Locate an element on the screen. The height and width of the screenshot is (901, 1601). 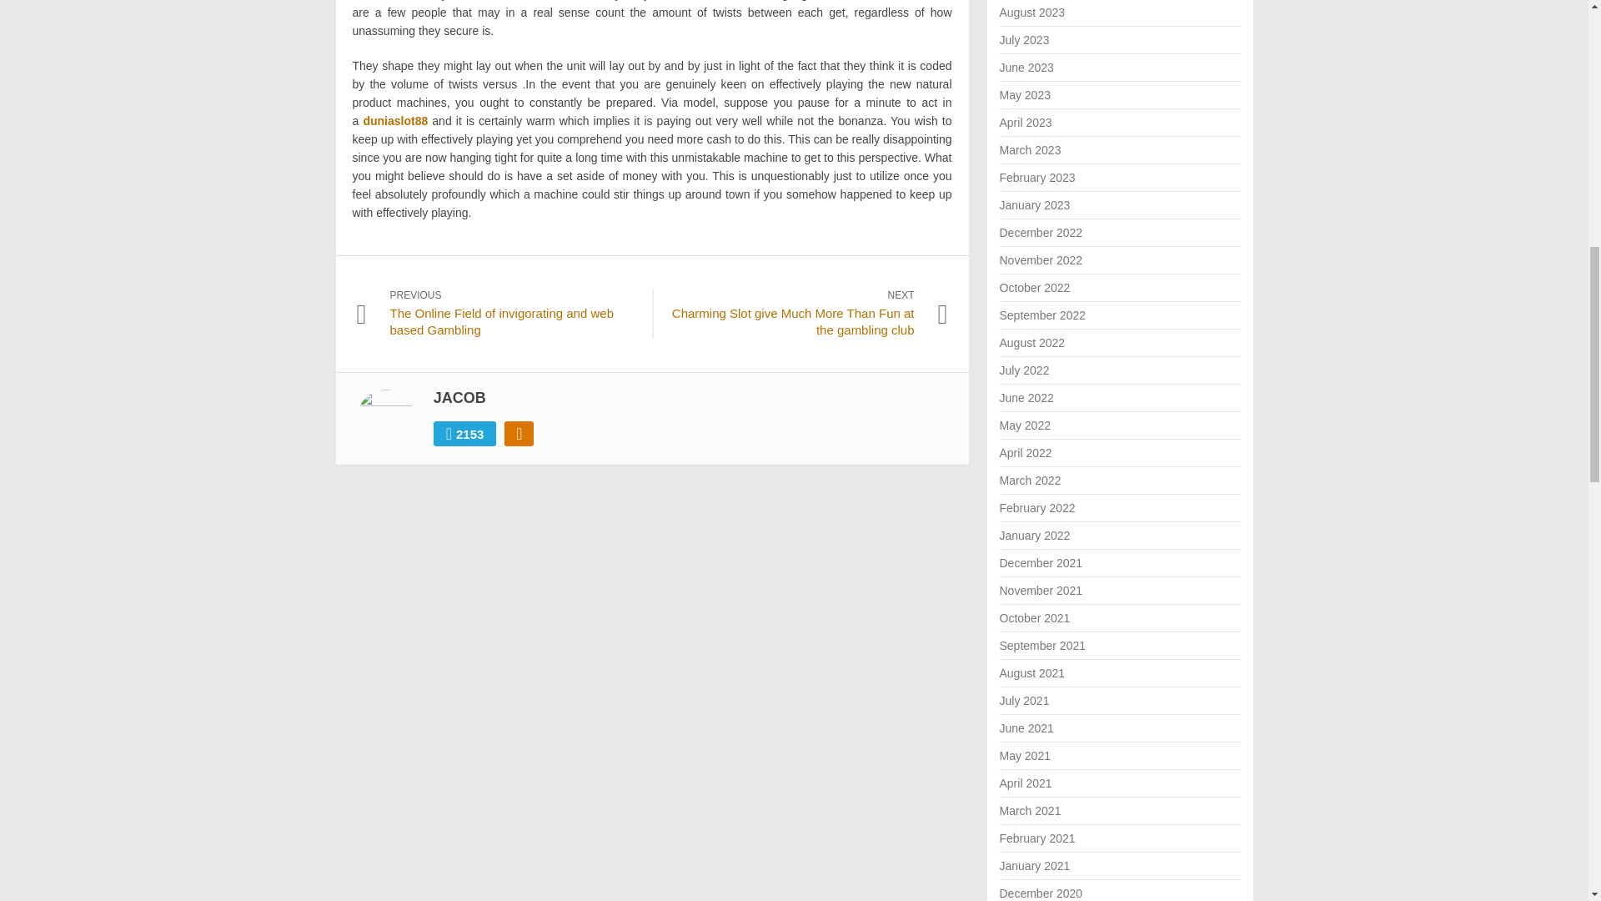
2153 Posts is located at coordinates (465, 434).